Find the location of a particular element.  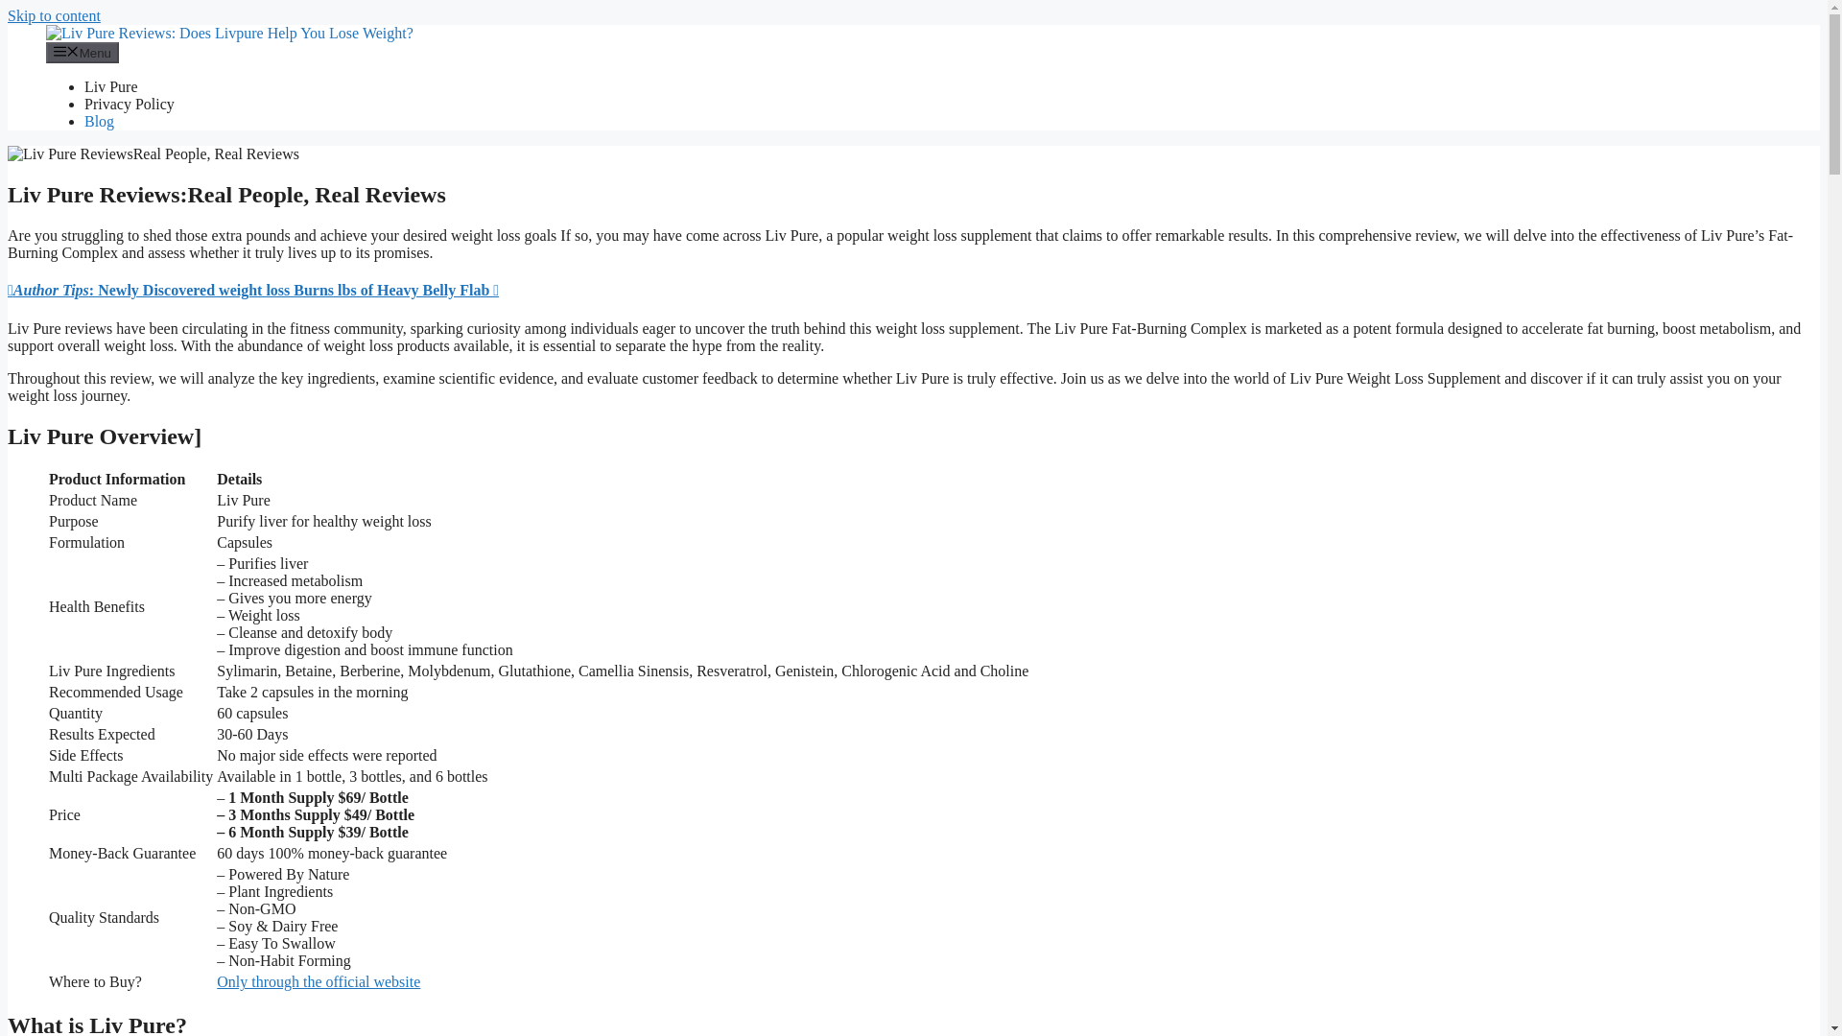

Liv Pure Reviews: Does Livpure Help You Lose Weight? is located at coordinates (229, 33).